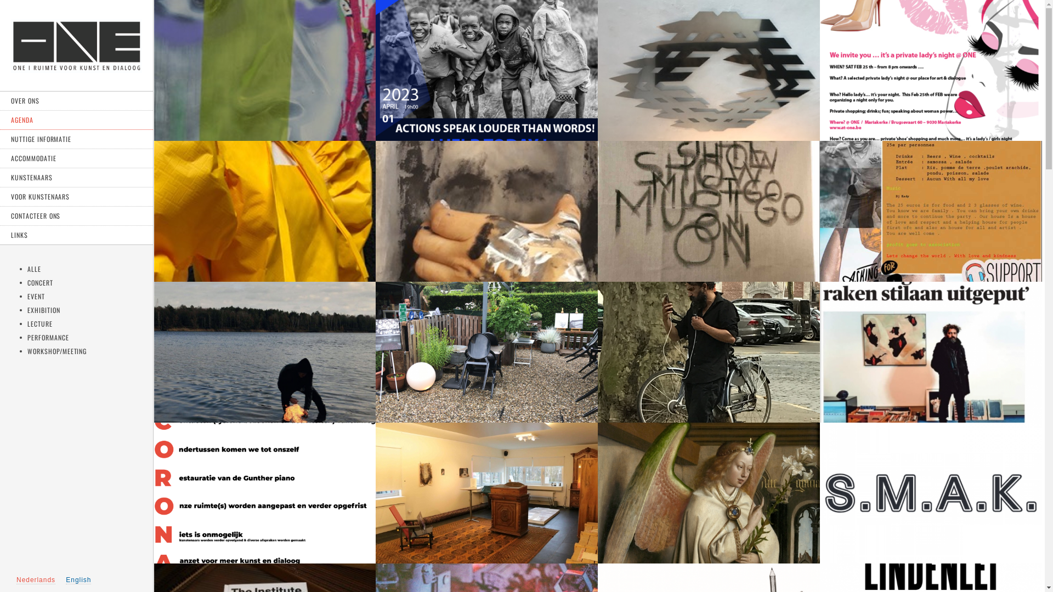 This screenshot has height=592, width=1053. I want to click on EXHIBITION, so click(44, 310).